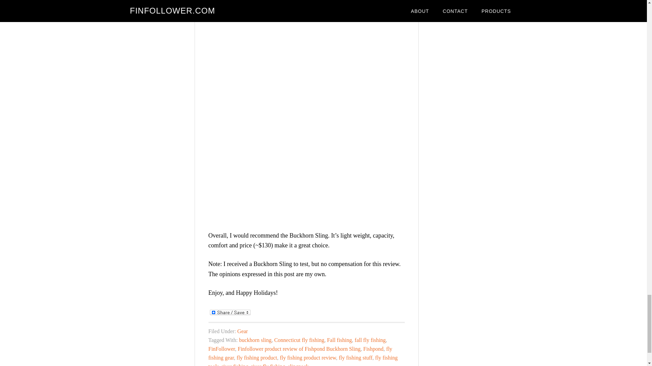 The width and height of the screenshot is (652, 366). Describe the element at coordinates (300, 353) in the screenshot. I see `fly fishing gear` at that location.